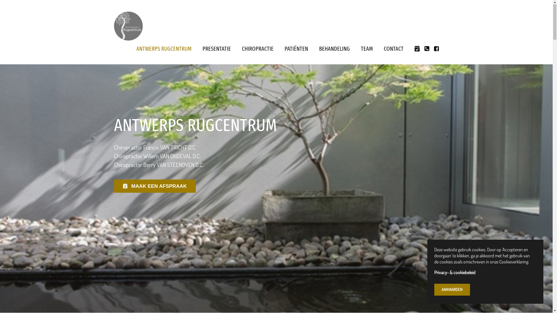 Image resolution: width=557 pixels, height=313 pixels. What do you see at coordinates (334, 49) in the screenshot?
I see `BEHANDELING` at bounding box center [334, 49].